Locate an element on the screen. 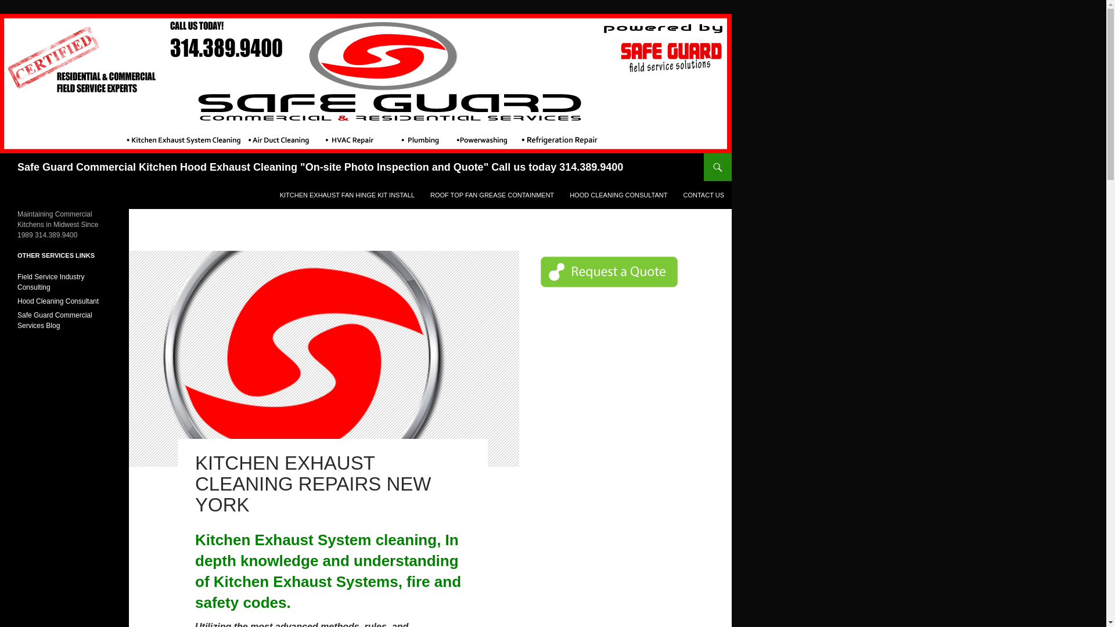 The width and height of the screenshot is (1115, 627). ROOF TOP FAN GREASE CONTAINMENT is located at coordinates (492, 195).